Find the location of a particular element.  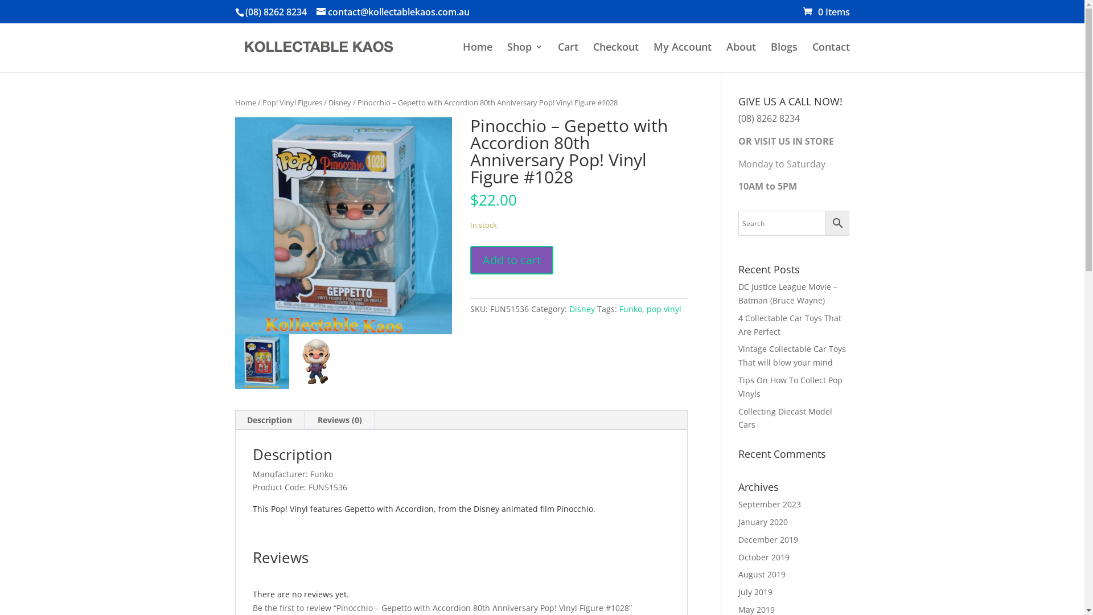

Add to cart is located at coordinates (512, 260).